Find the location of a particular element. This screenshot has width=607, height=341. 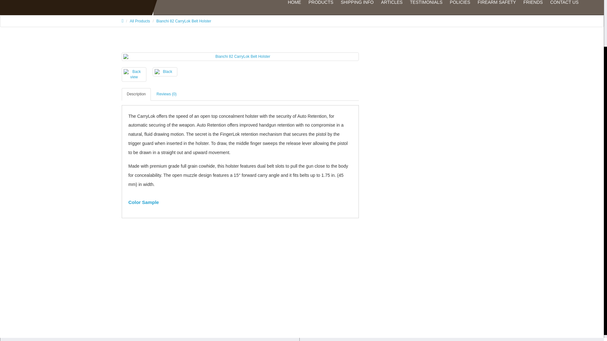

Bianchi 82 CarryLok Belt Holster is located at coordinates (240, 57).